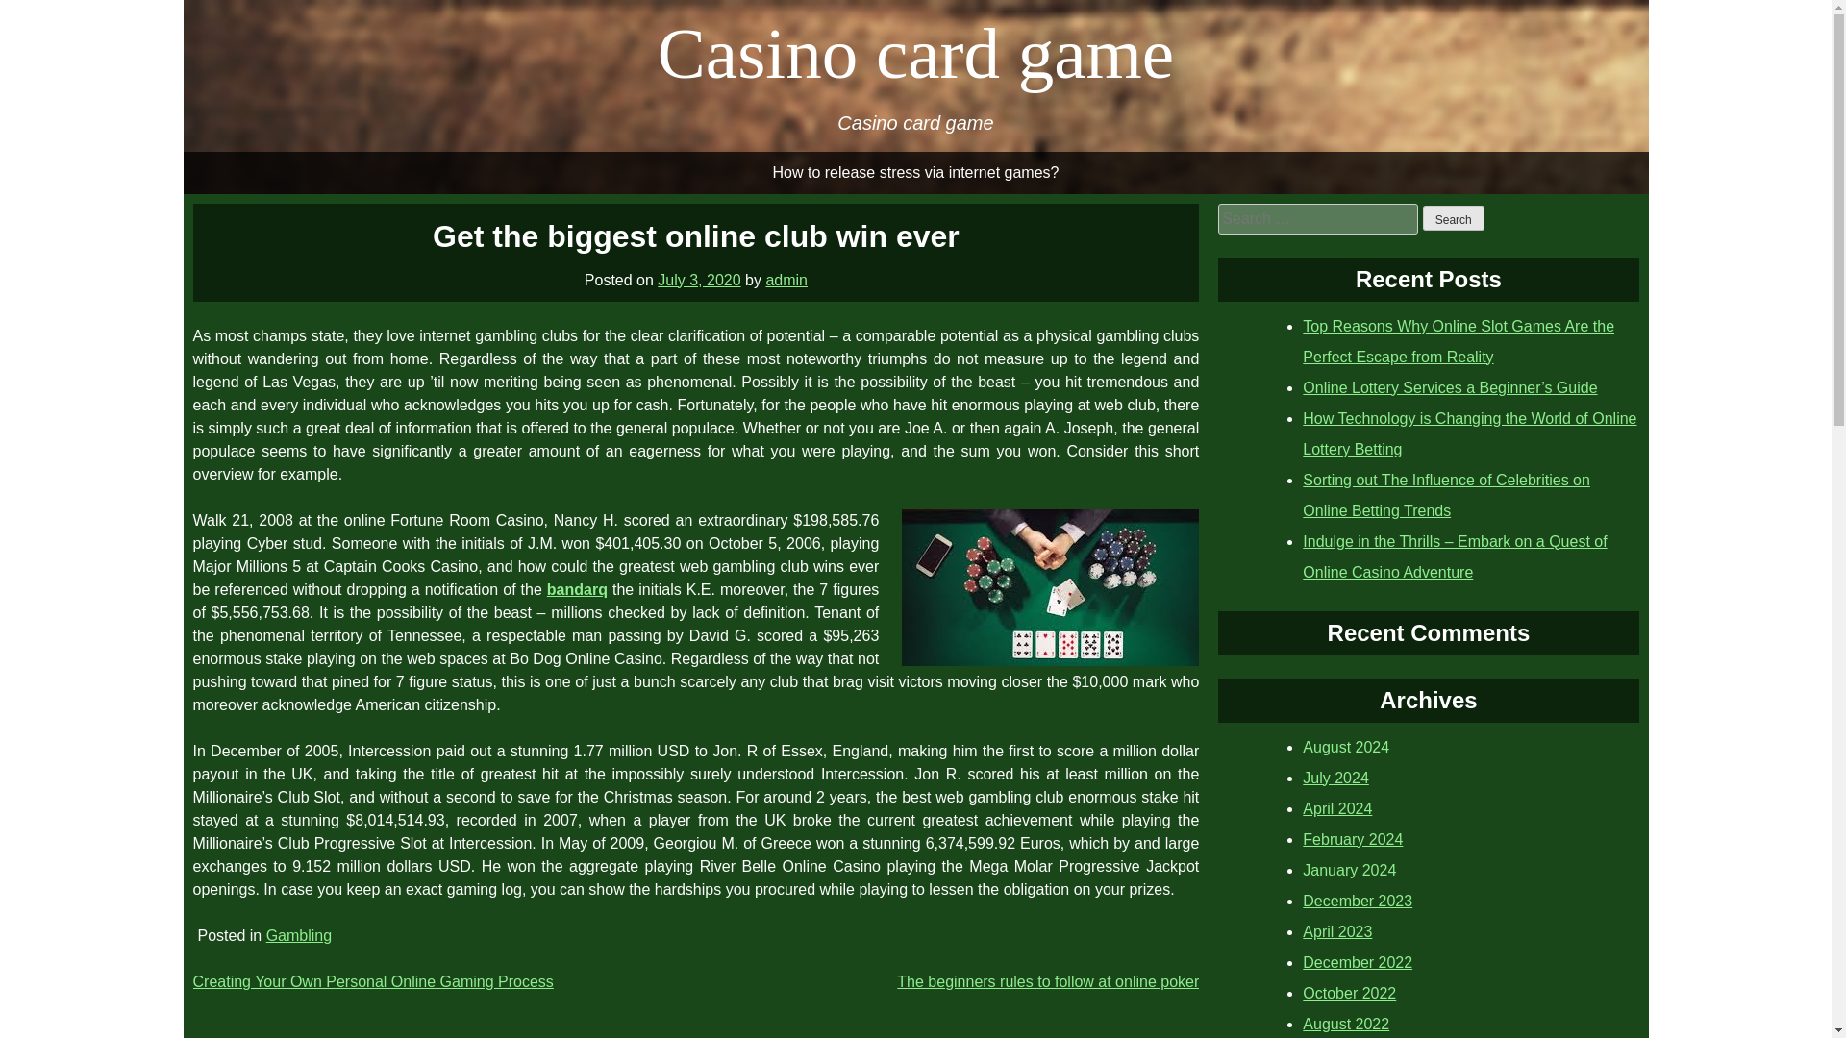 This screenshot has width=1846, height=1038. Describe the element at coordinates (915, 54) in the screenshot. I see `Casino card game` at that location.